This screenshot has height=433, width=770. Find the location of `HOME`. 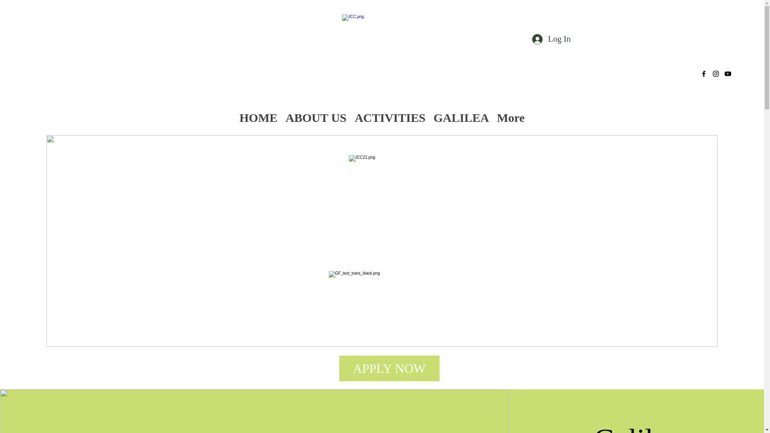

HOME is located at coordinates (258, 115).